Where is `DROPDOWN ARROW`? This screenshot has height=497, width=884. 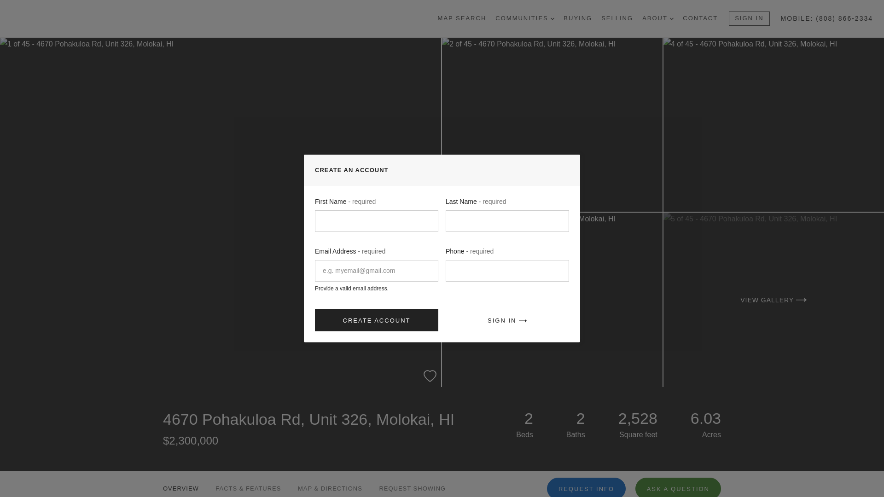 DROPDOWN ARROW is located at coordinates (672, 18).